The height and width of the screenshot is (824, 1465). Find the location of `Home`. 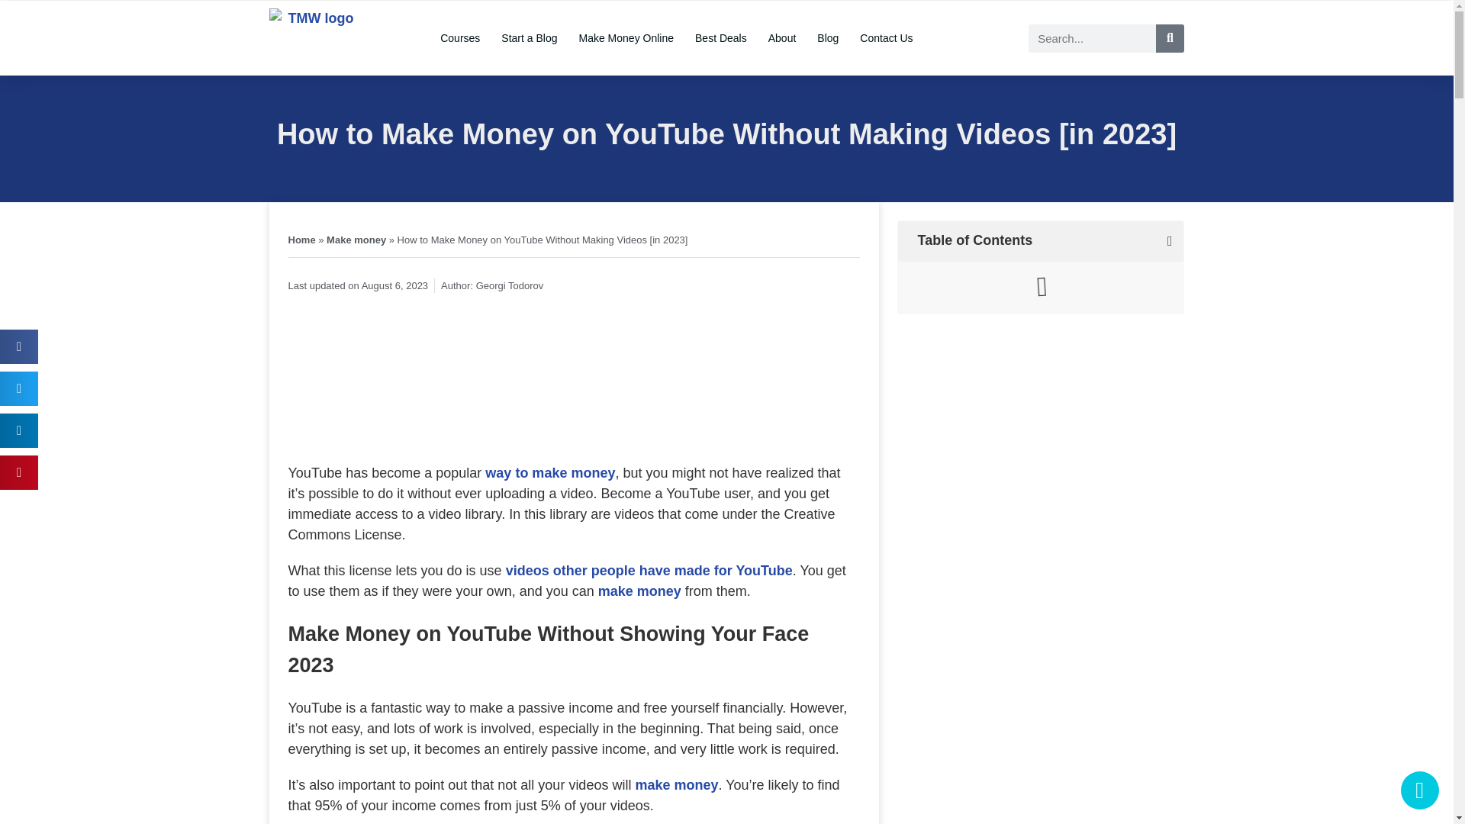

Home is located at coordinates (302, 240).